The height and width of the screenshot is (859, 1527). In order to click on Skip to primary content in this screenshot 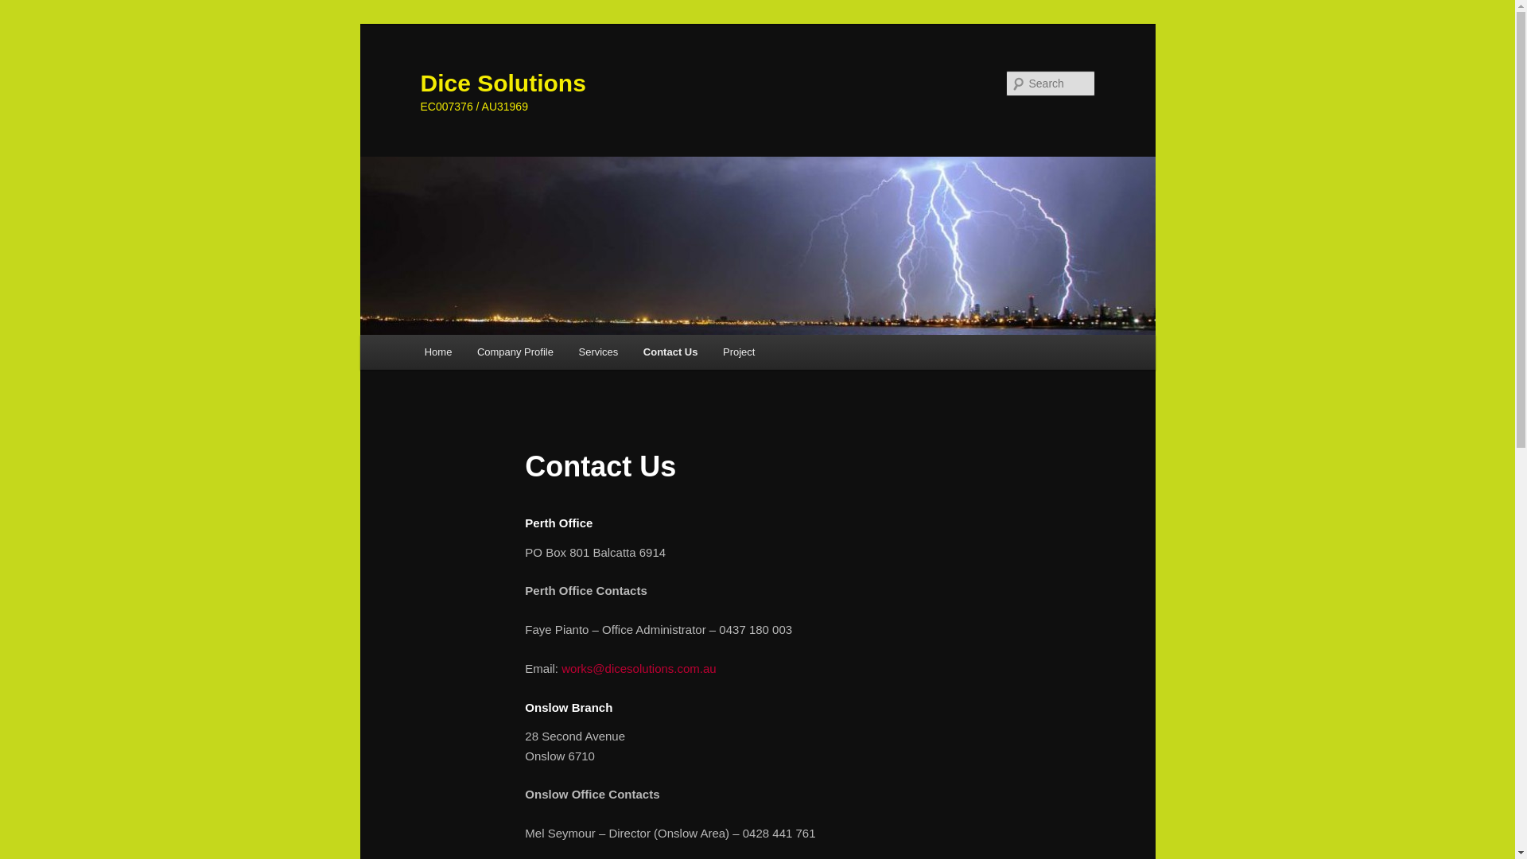, I will do `click(24, 24)`.